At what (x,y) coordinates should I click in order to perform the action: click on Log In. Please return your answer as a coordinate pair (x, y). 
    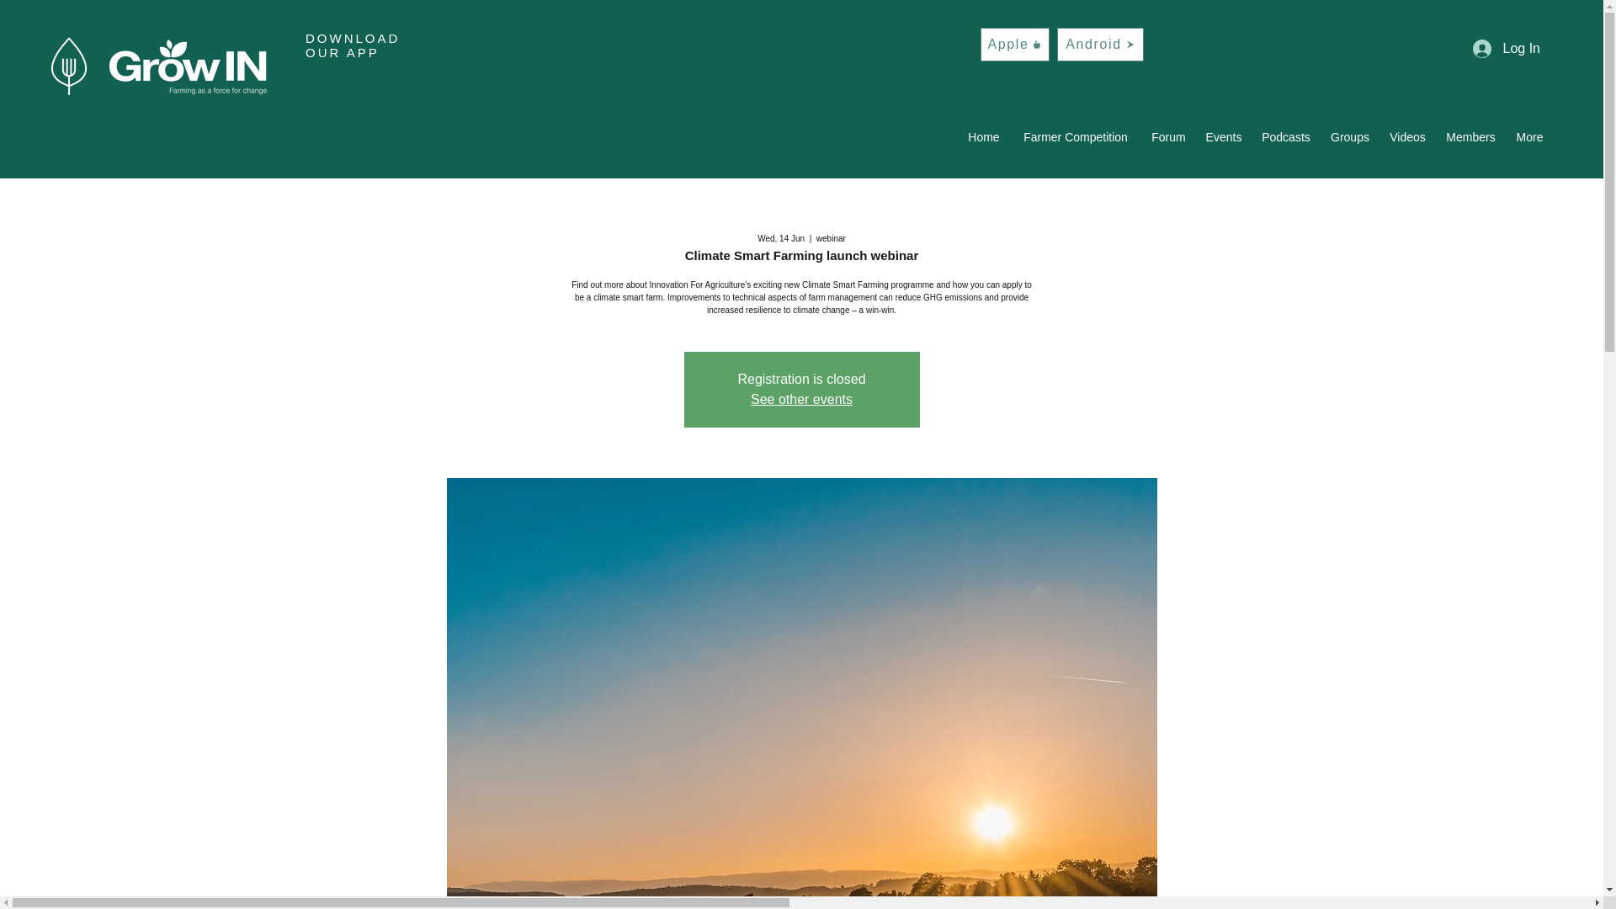
    Looking at the image, I should click on (1506, 49).